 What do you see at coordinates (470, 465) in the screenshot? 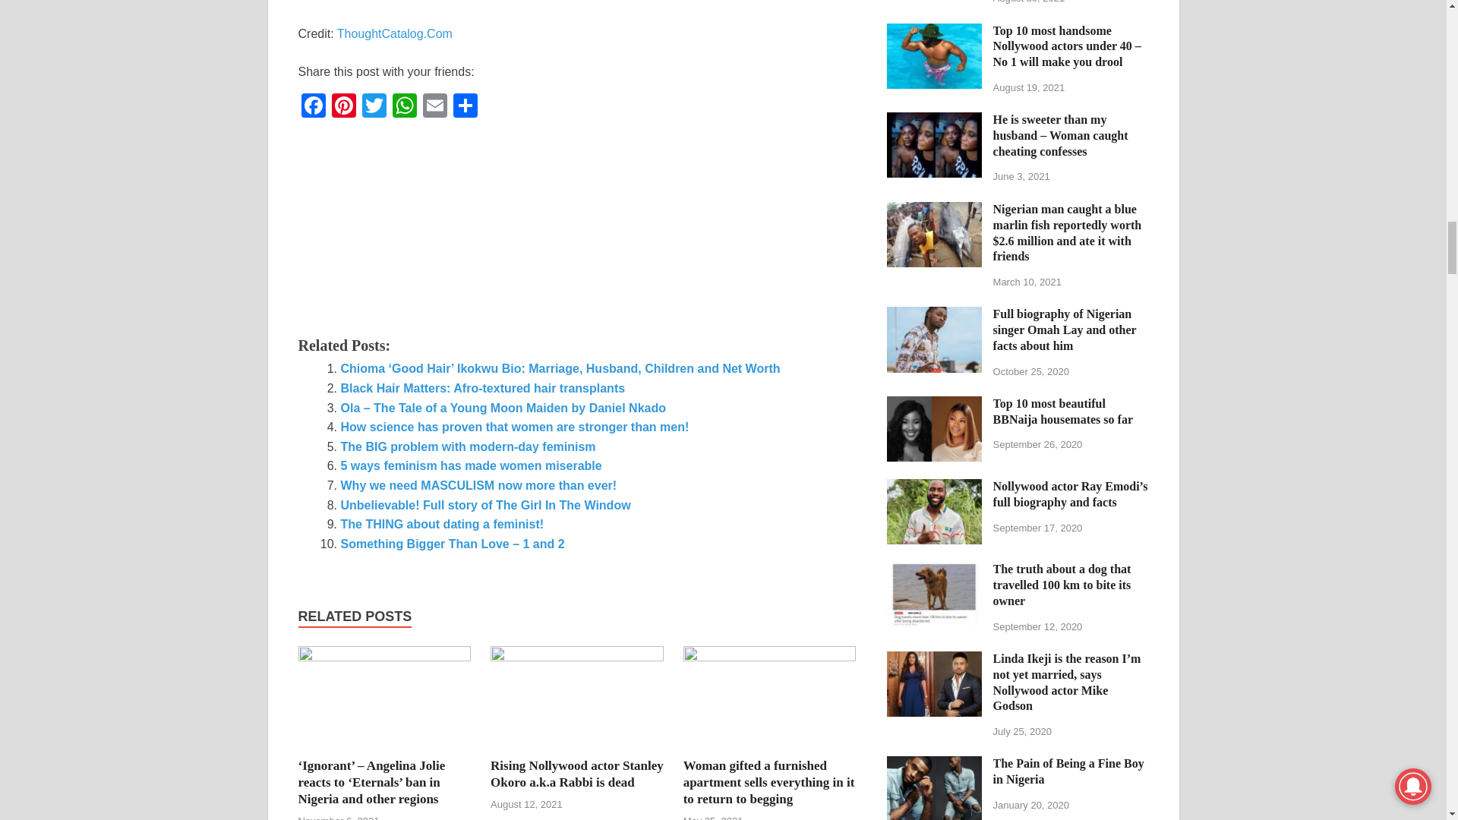
I see `5 ways feminism has made women miserable` at bounding box center [470, 465].